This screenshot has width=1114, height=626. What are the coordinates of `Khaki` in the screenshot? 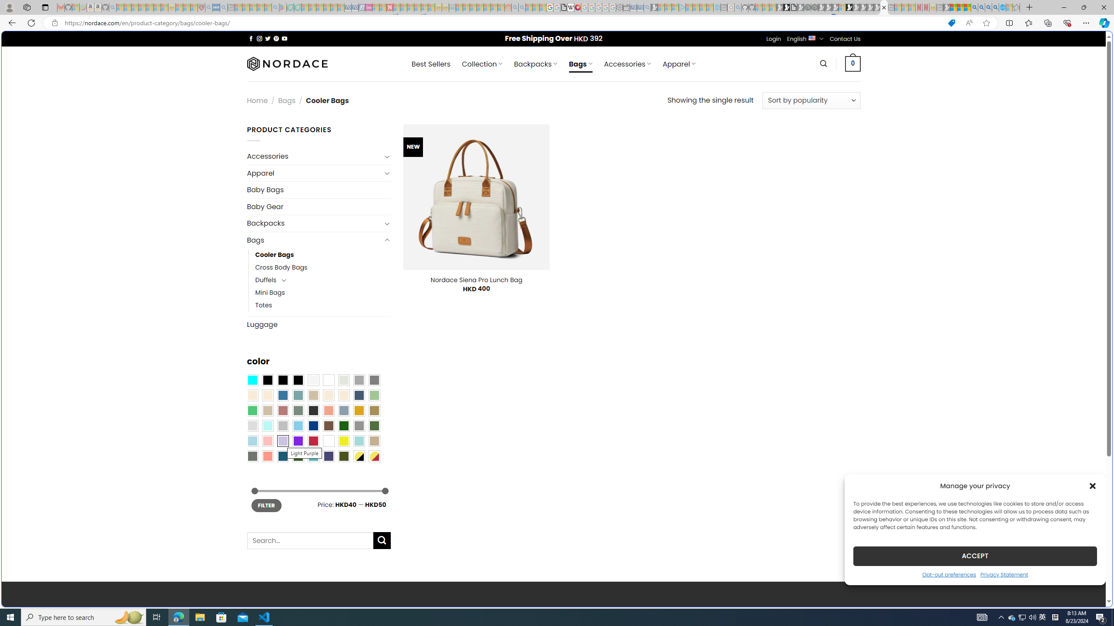 It's located at (374, 441).